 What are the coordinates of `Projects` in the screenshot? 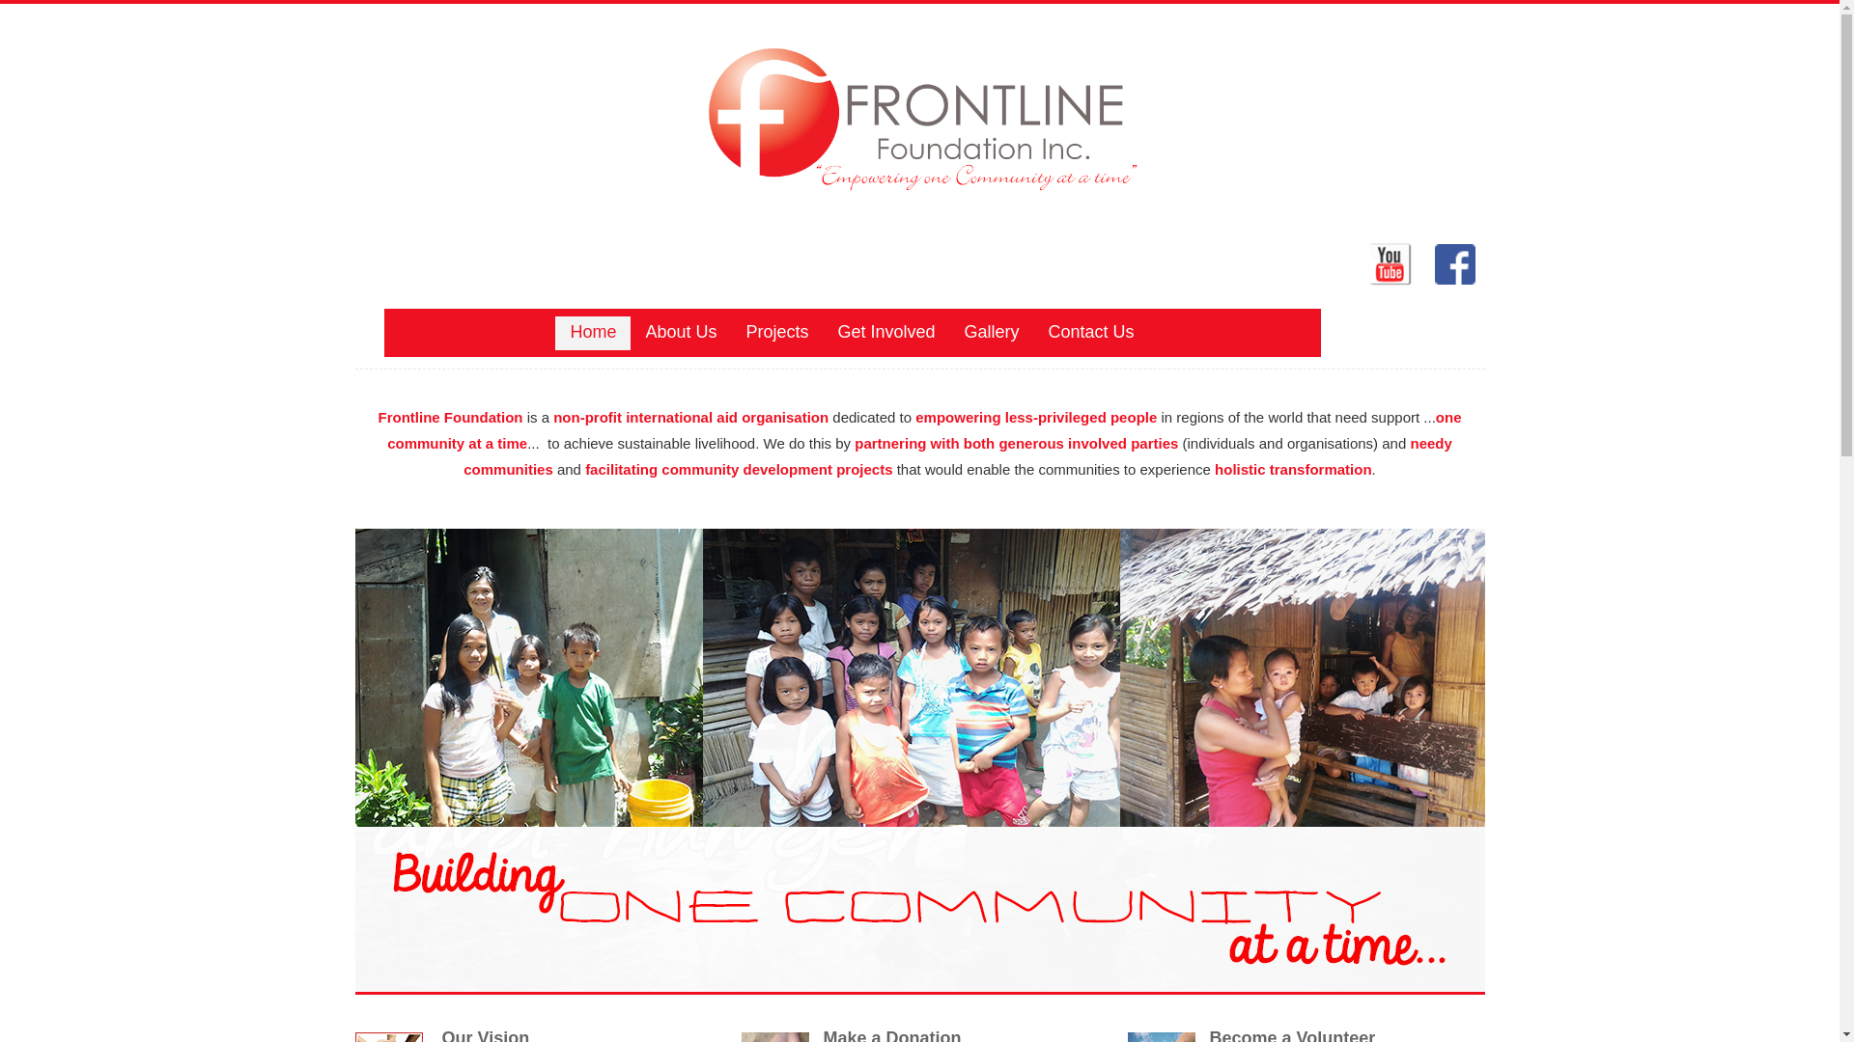 It's located at (776, 334).